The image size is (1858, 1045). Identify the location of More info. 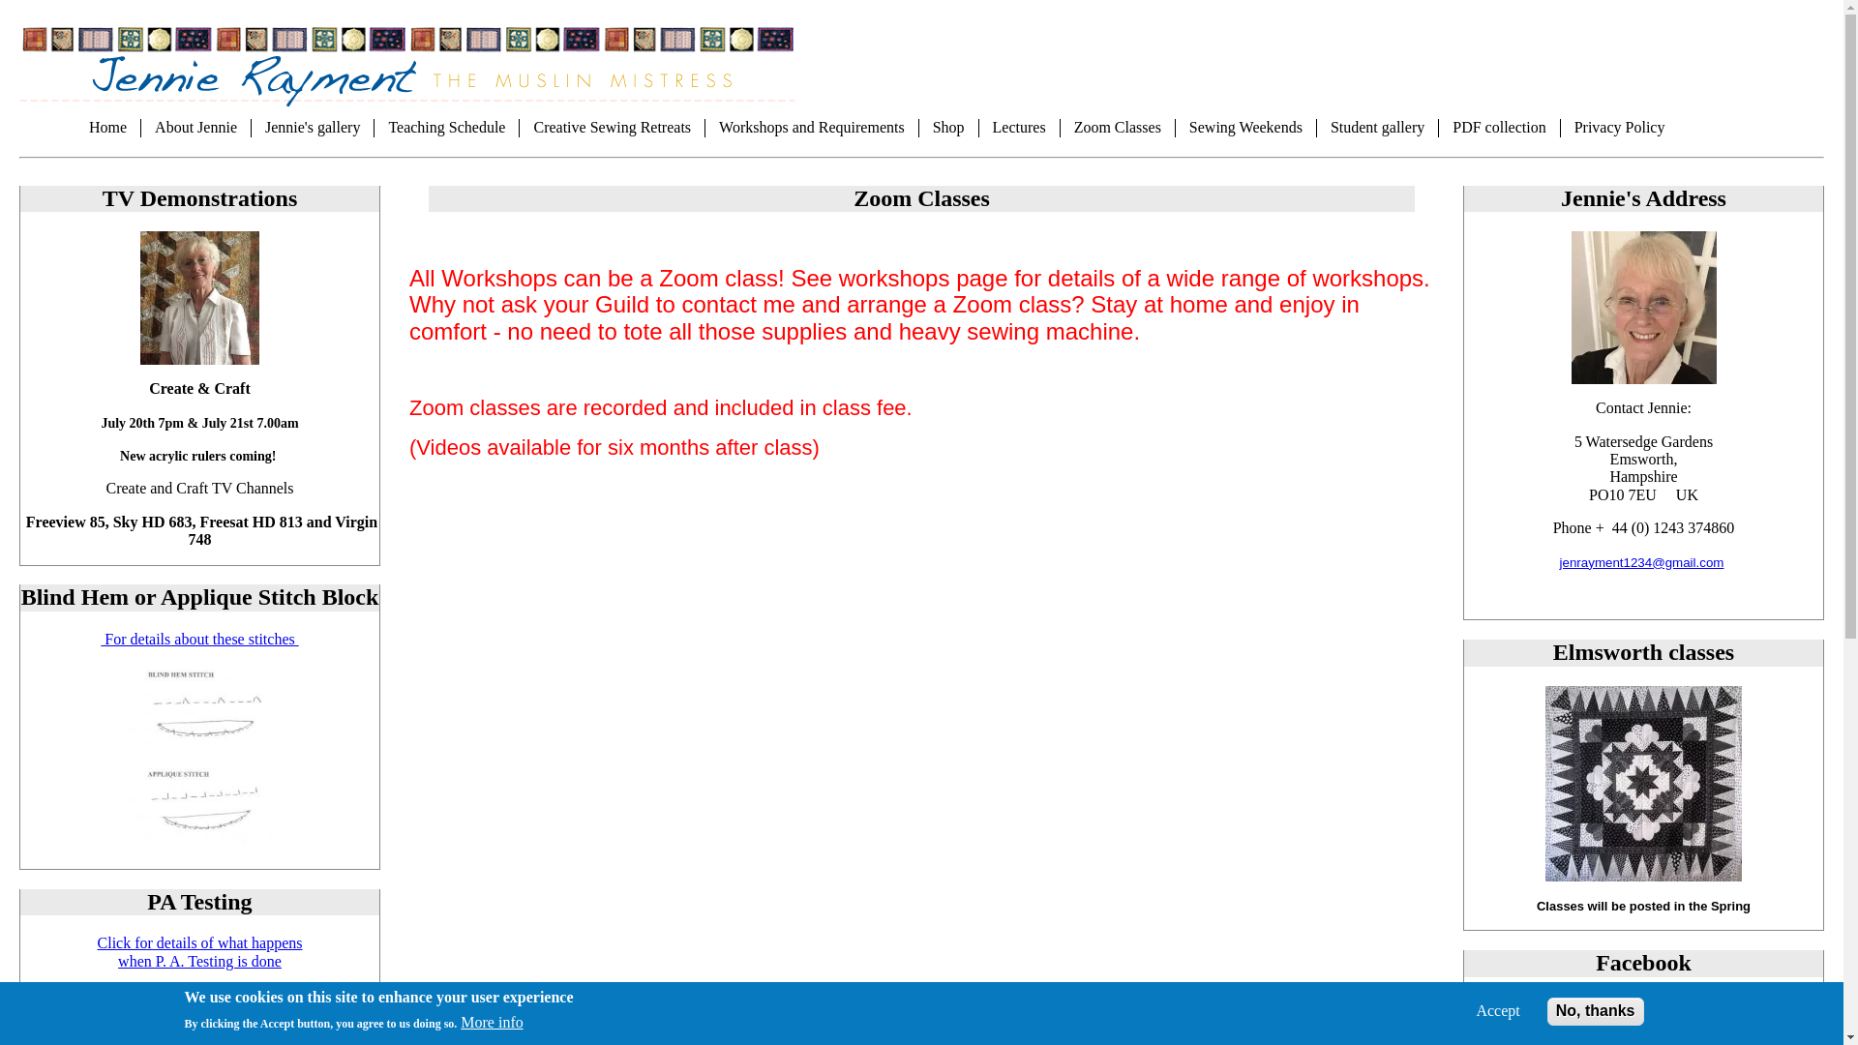
(492, 1022).